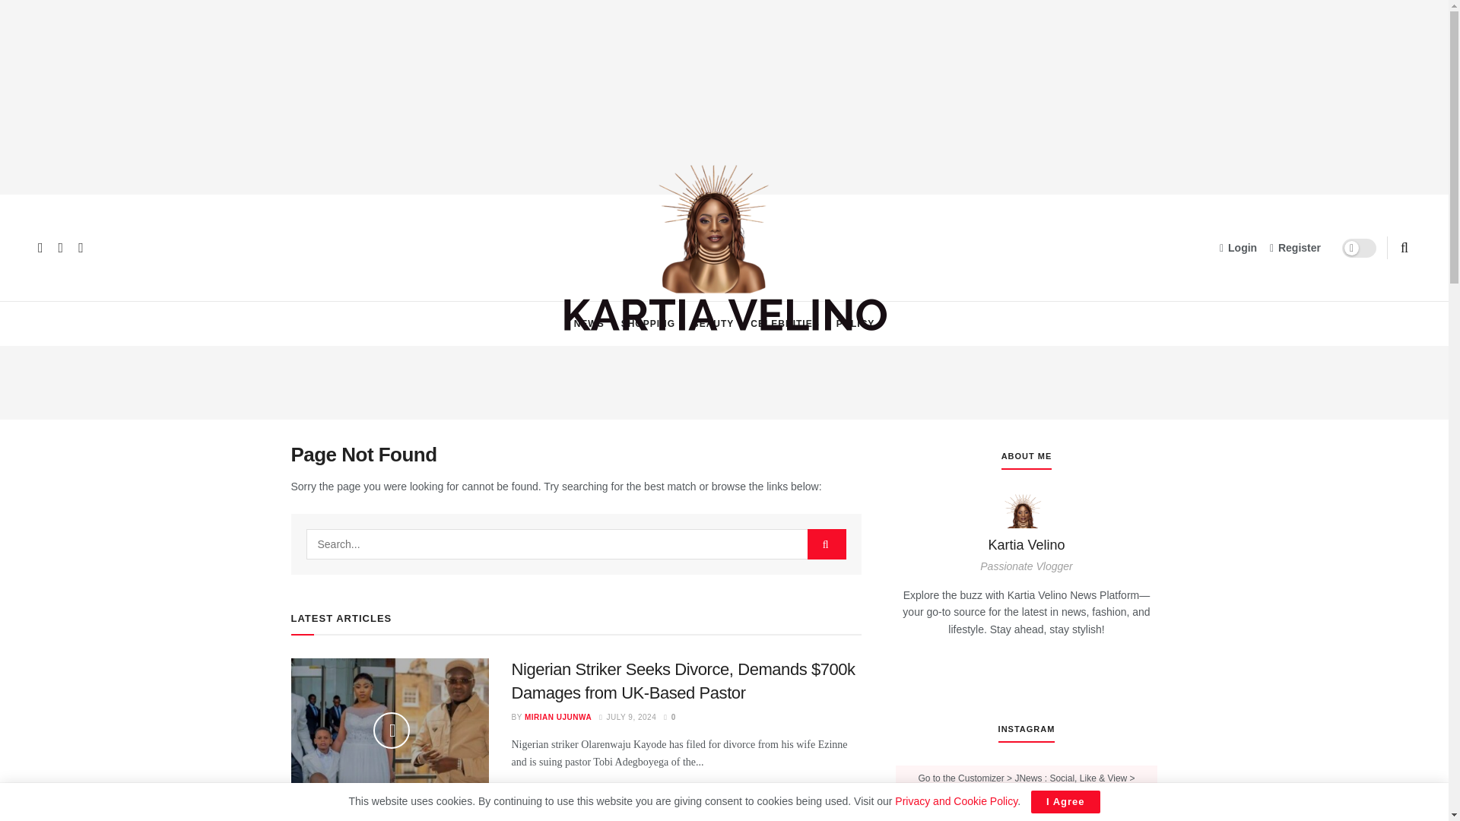 This screenshot has height=821, width=1460. What do you see at coordinates (648, 324) in the screenshot?
I see `SHOPPING` at bounding box center [648, 324].